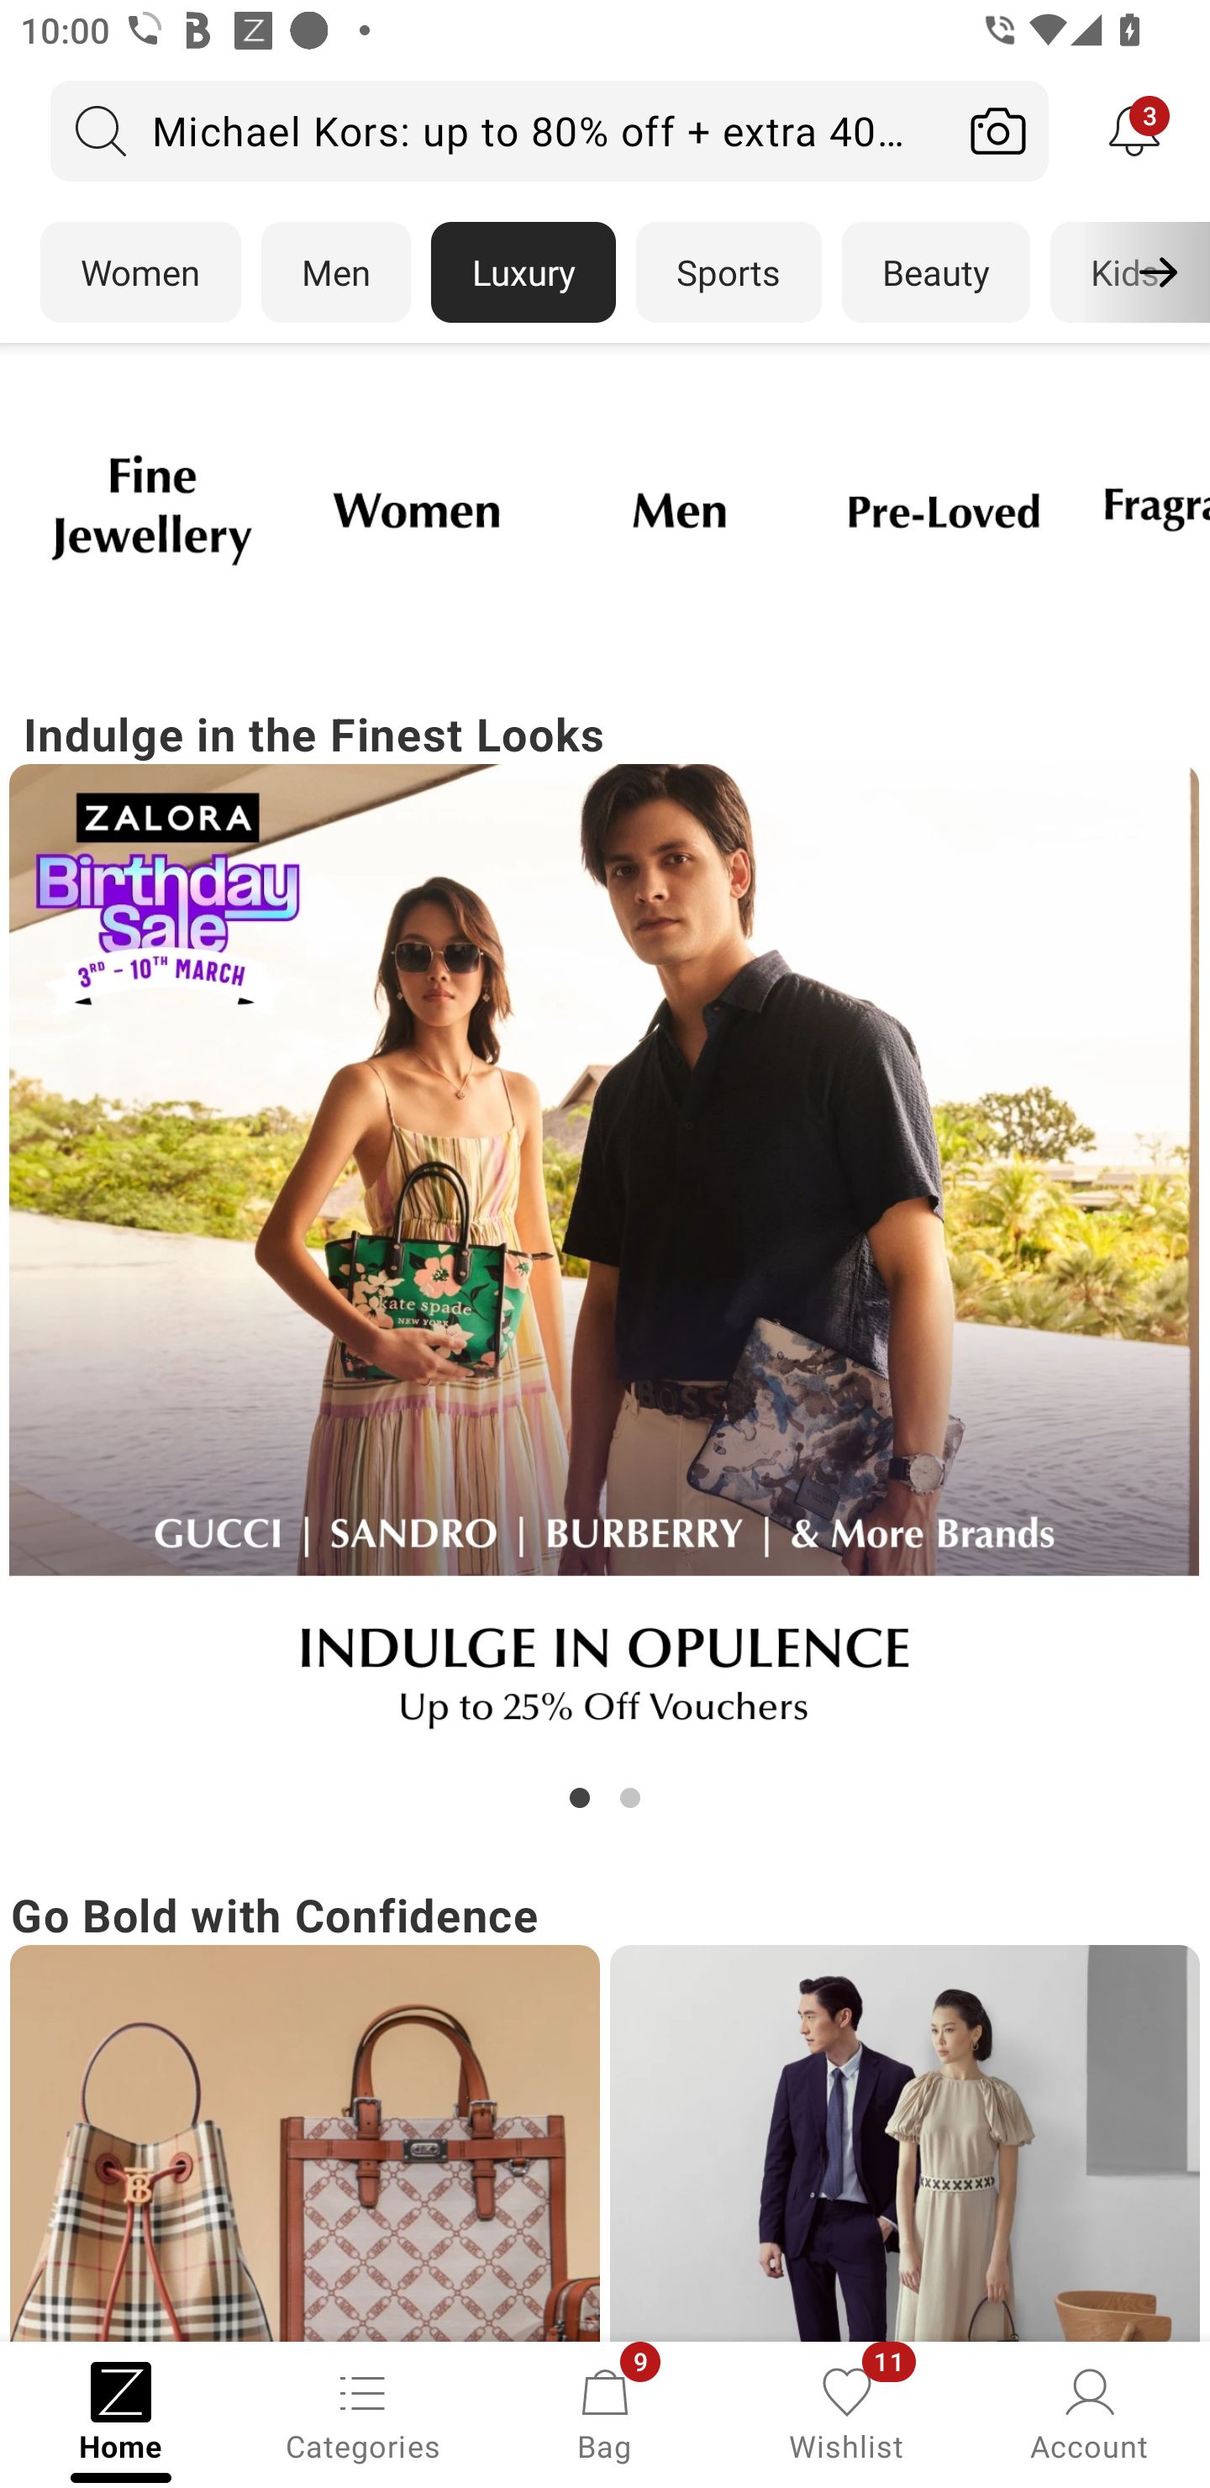  What do you see at coordinates (415, 509) in the screenshot?
I see `Campaign banner` at bounding box center [415, 509].